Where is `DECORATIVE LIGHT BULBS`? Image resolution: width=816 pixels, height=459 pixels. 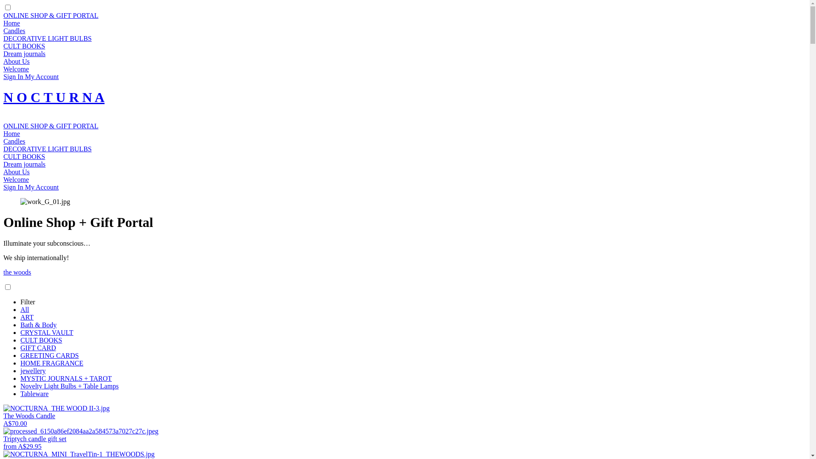 DECORATIVE LIGHT BULBS is located at coordinates (48, 38).